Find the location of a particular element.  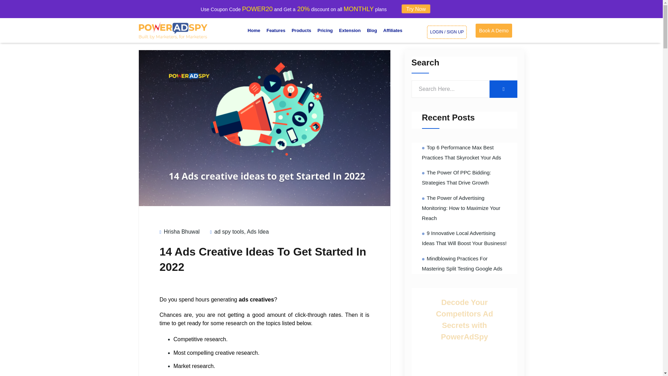

Features is located at coordinates (276, 31).